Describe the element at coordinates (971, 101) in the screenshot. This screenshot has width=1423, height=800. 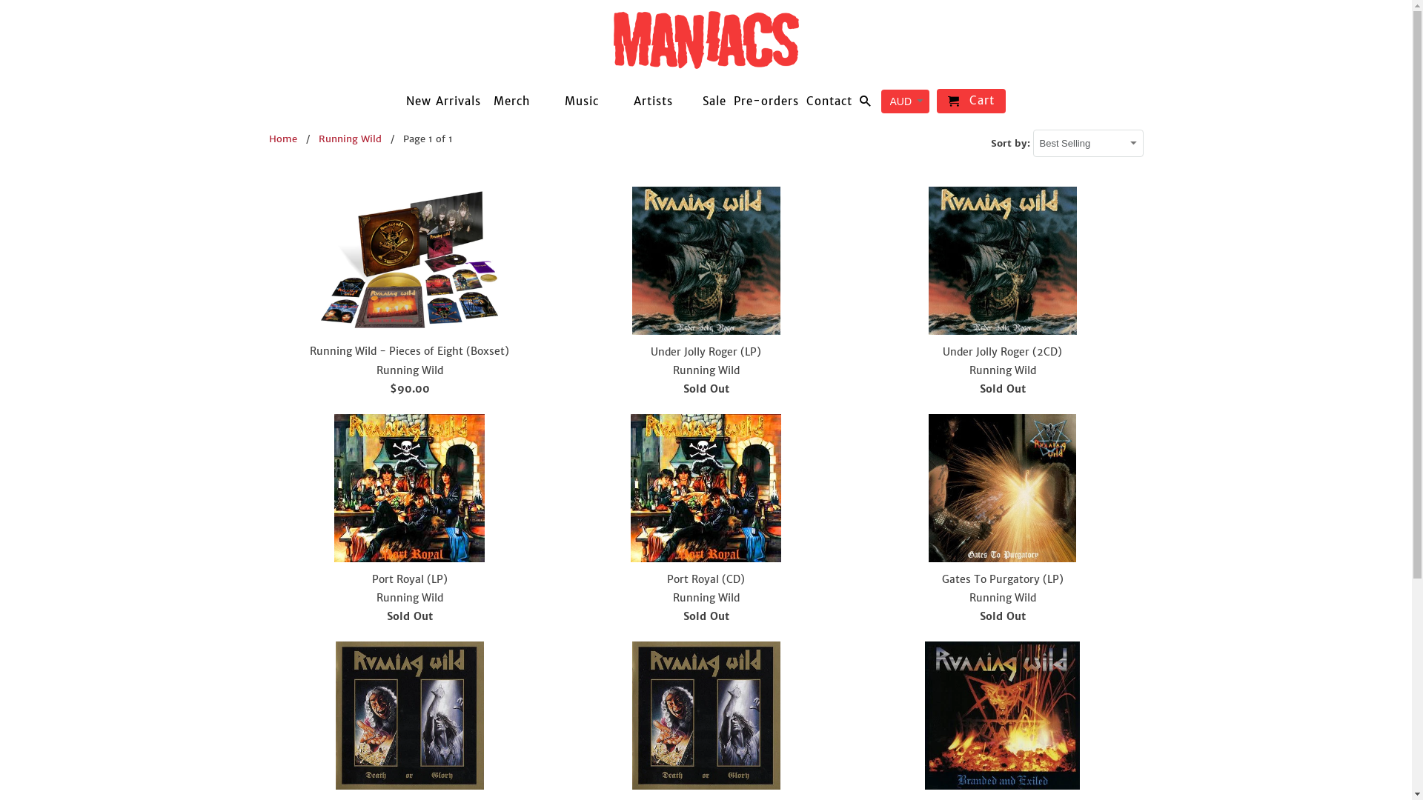
I see `Cart` at that location.